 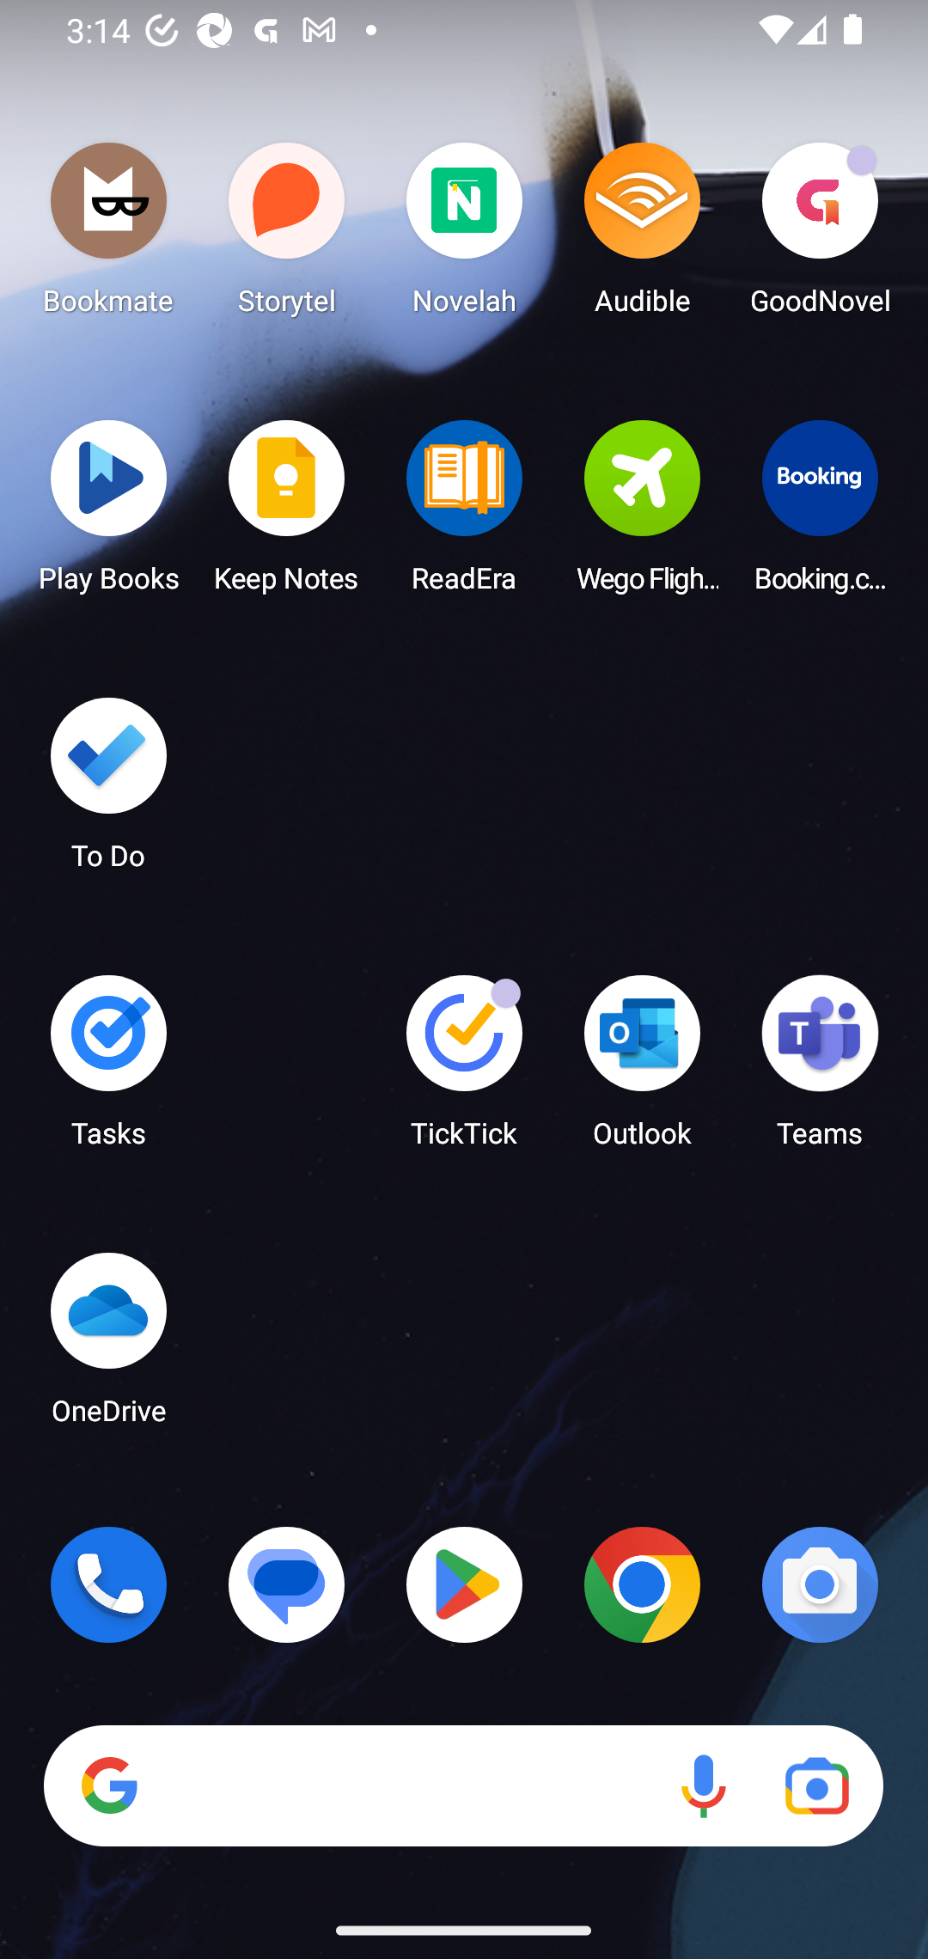 What do you see at coordinates (816, 1786) in the screenshot?
I see `Google Lens` at bounding box center [816, 1786].